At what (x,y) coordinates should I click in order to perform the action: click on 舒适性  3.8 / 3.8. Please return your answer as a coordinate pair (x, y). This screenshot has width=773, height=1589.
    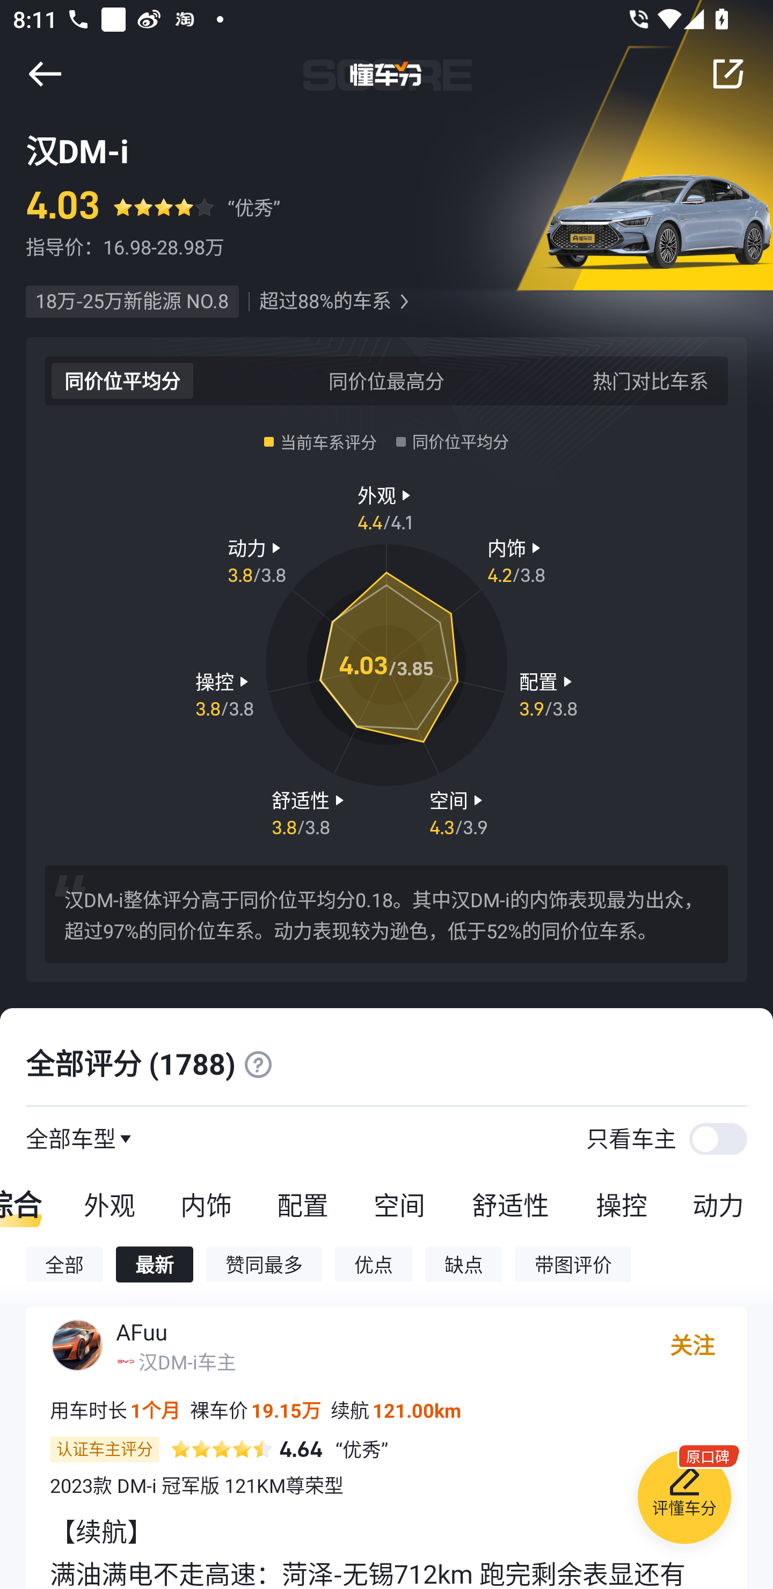
    Looking at the image, I should click on (310, 812).